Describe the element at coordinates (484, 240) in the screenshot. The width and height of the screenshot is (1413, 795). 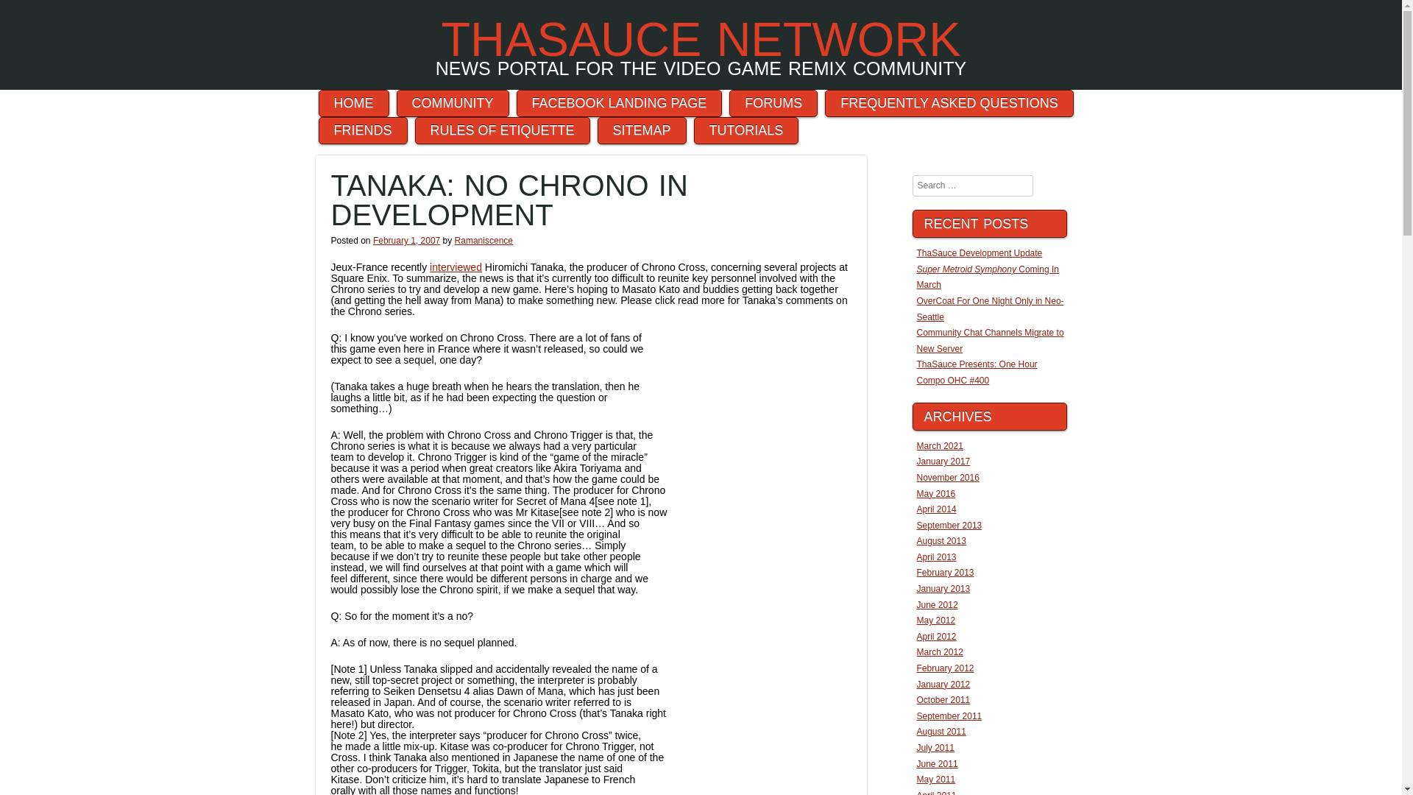
I see `Ramaniscence` at that location.